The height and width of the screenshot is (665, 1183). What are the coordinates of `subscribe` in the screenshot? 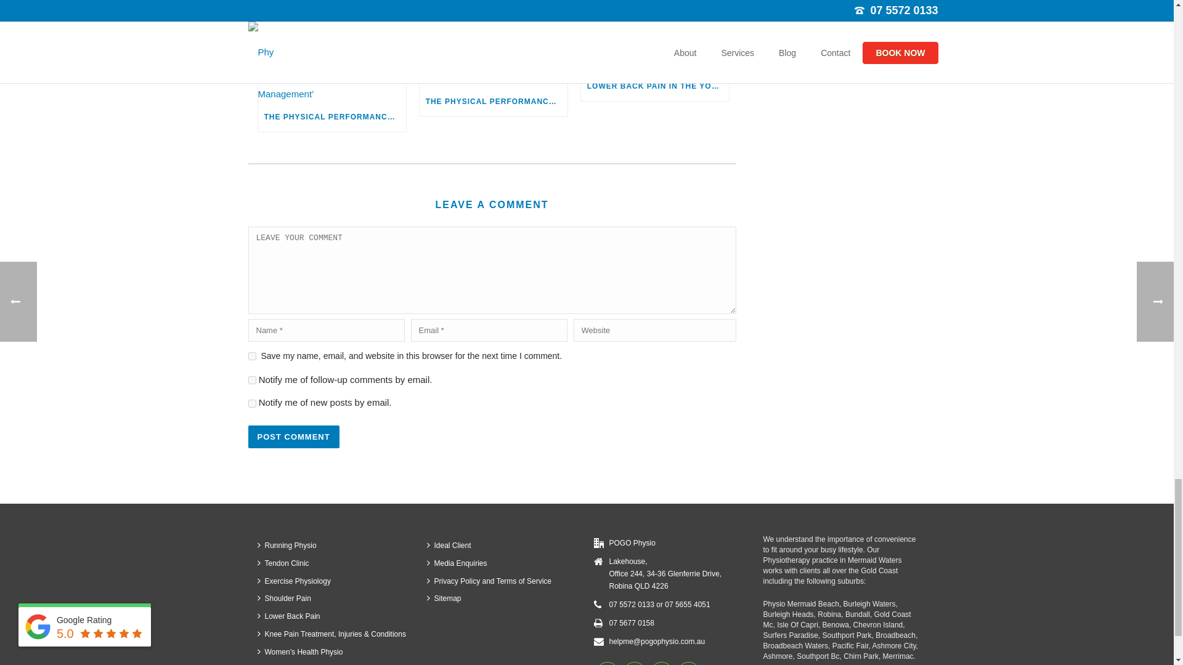 It's located at (251, 381).